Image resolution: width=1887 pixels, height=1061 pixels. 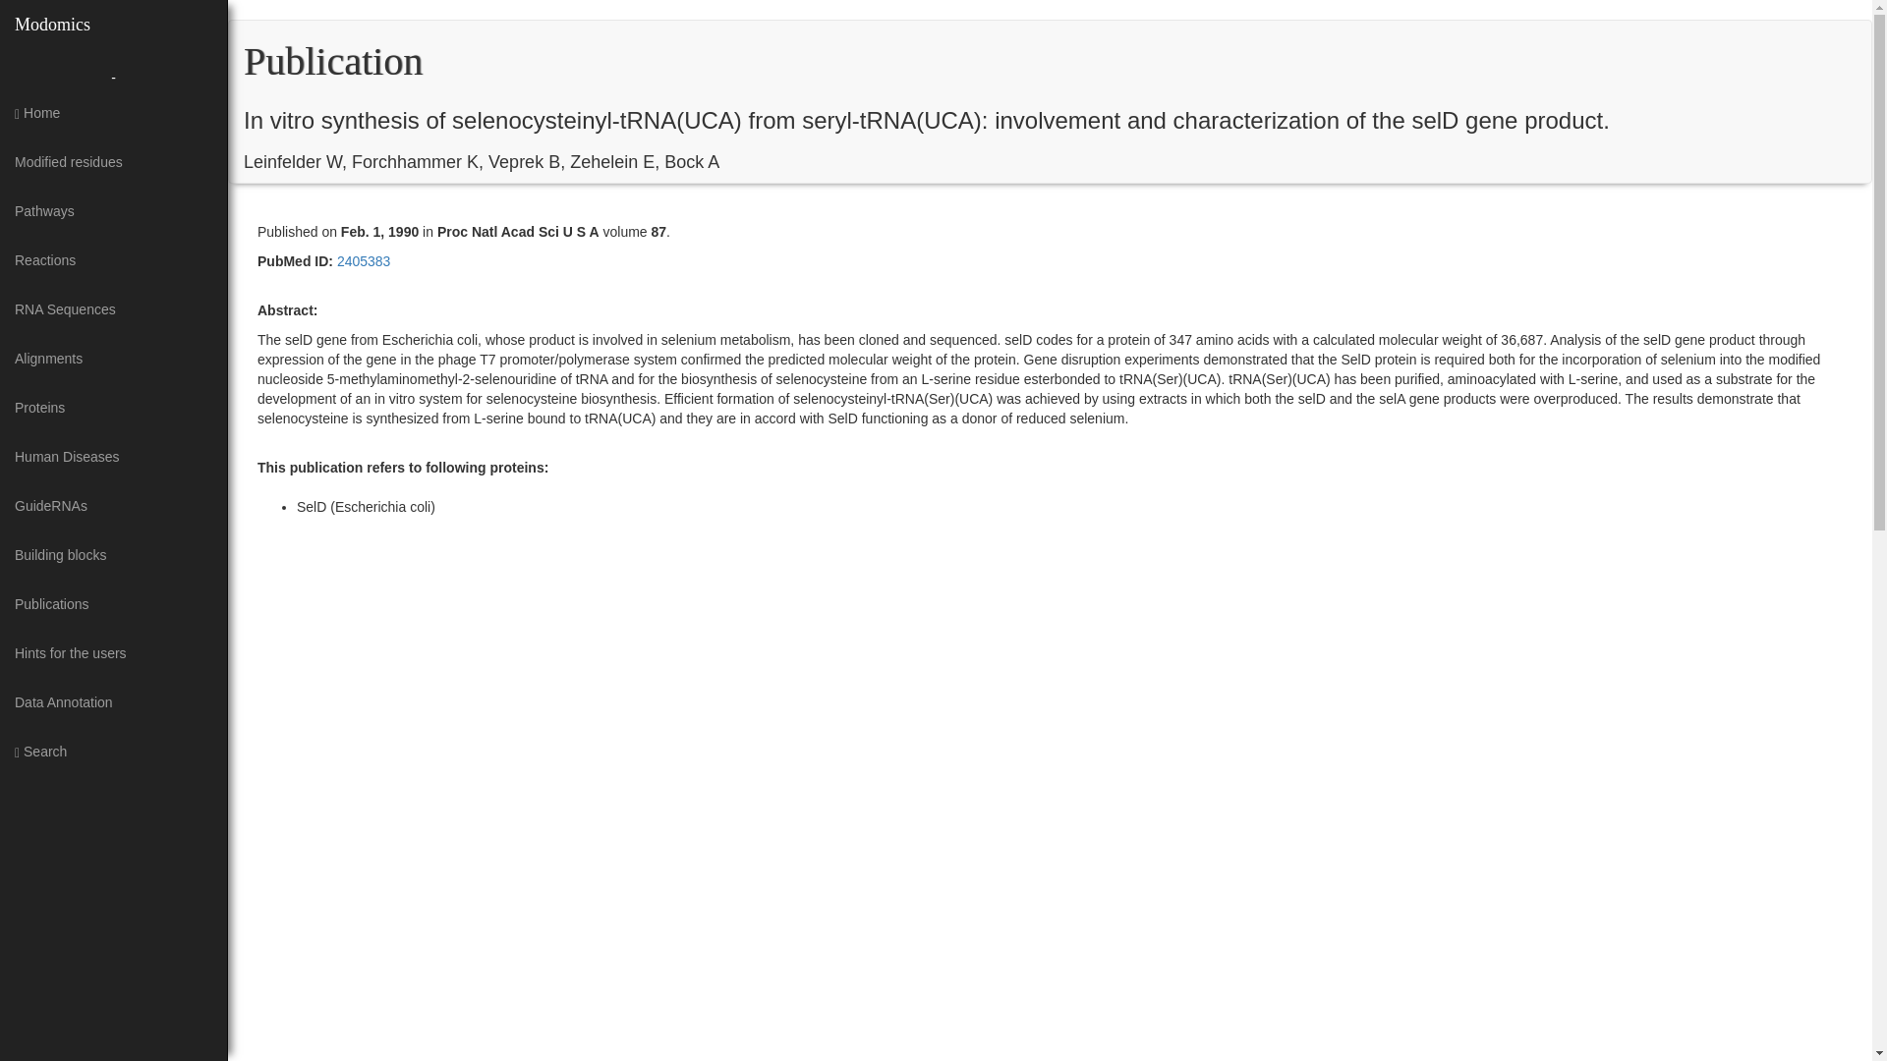 I want to click on Building blocks, so click(x=113, y=554).